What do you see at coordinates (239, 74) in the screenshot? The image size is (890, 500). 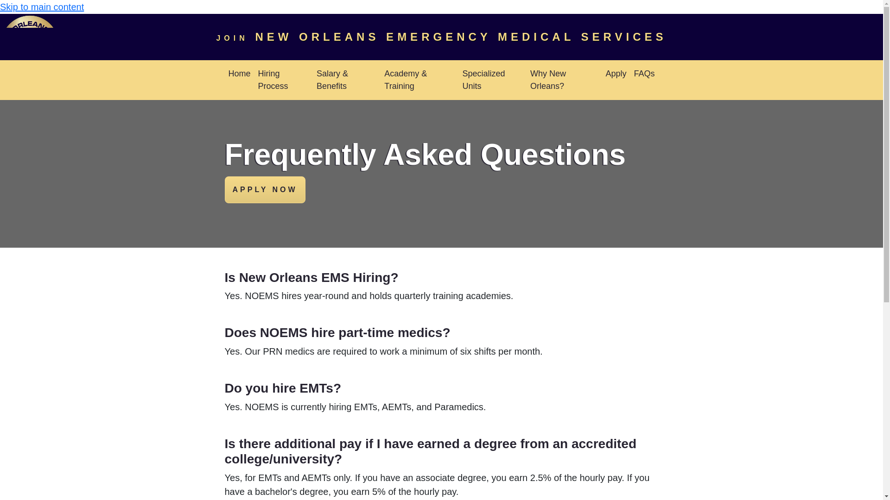 I see `Home` at bounding box center [239, 74].